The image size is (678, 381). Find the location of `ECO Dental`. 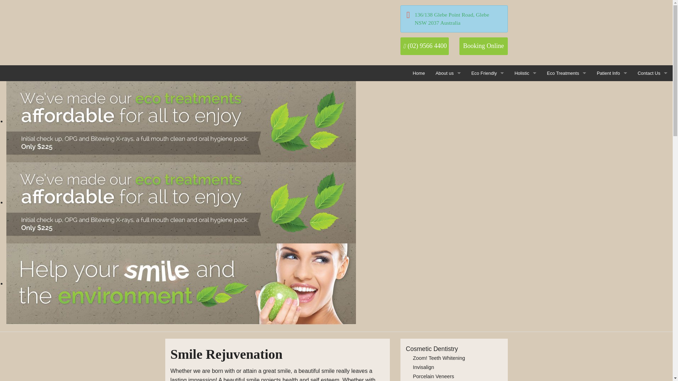

ECO Dental is located at coordinates (203, 23).